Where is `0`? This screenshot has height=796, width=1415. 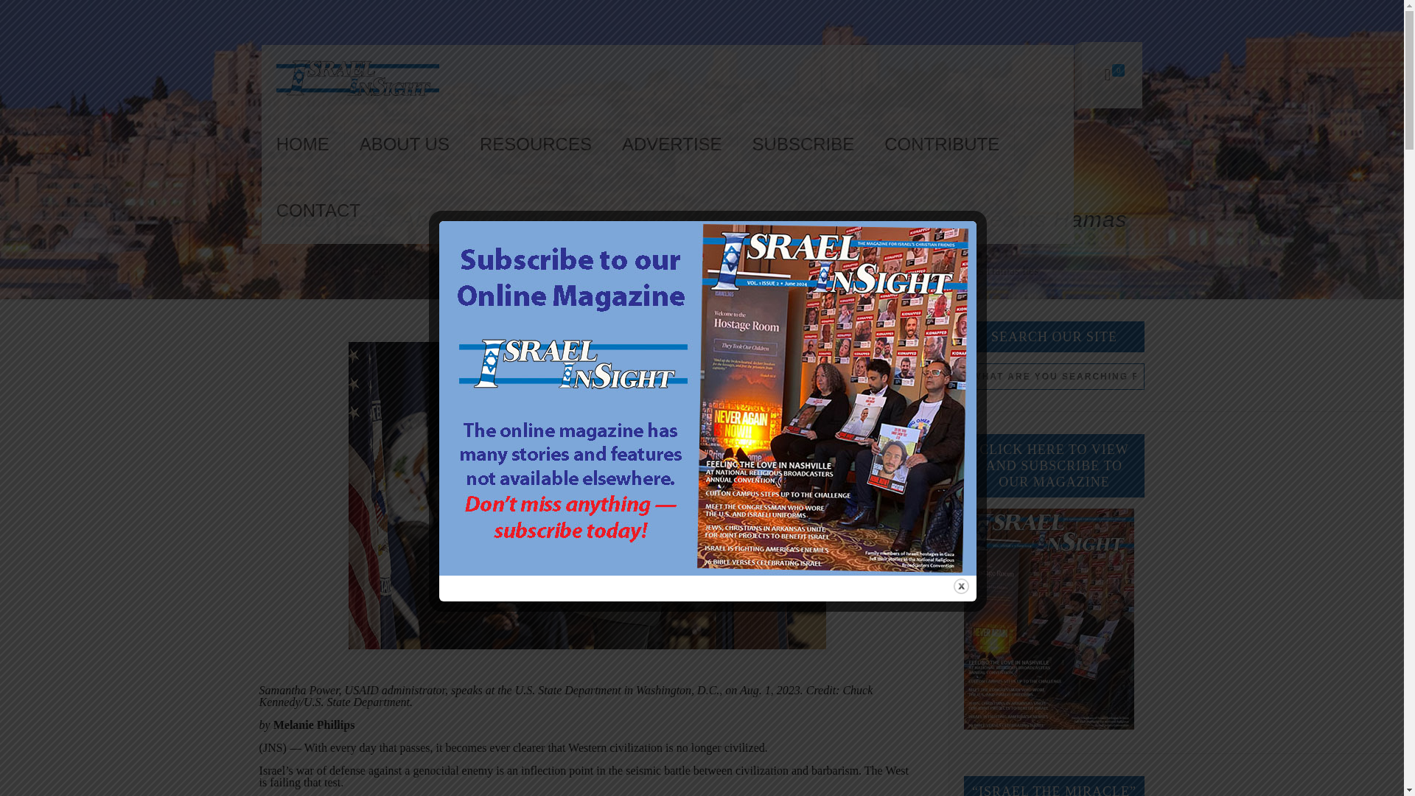 0 is located at coordinates (1114, 75).